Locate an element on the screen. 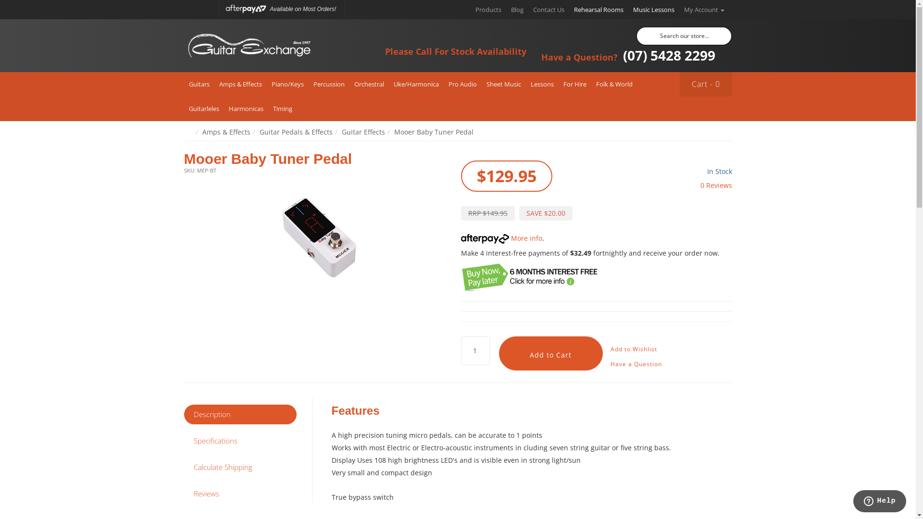  Opens a widget where you can chat to one of our agents is located at coordinates (880, 502).